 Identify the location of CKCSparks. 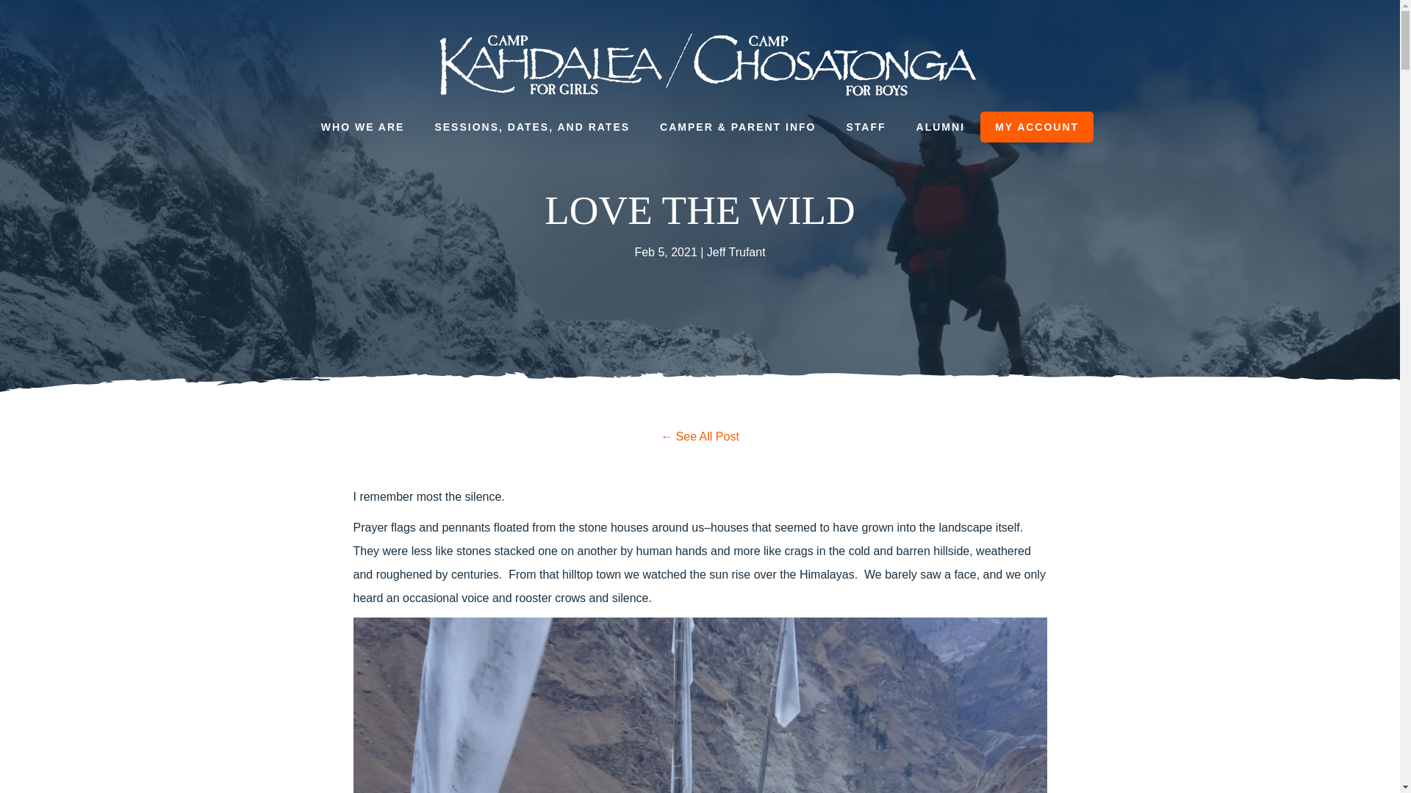
(700, 436).